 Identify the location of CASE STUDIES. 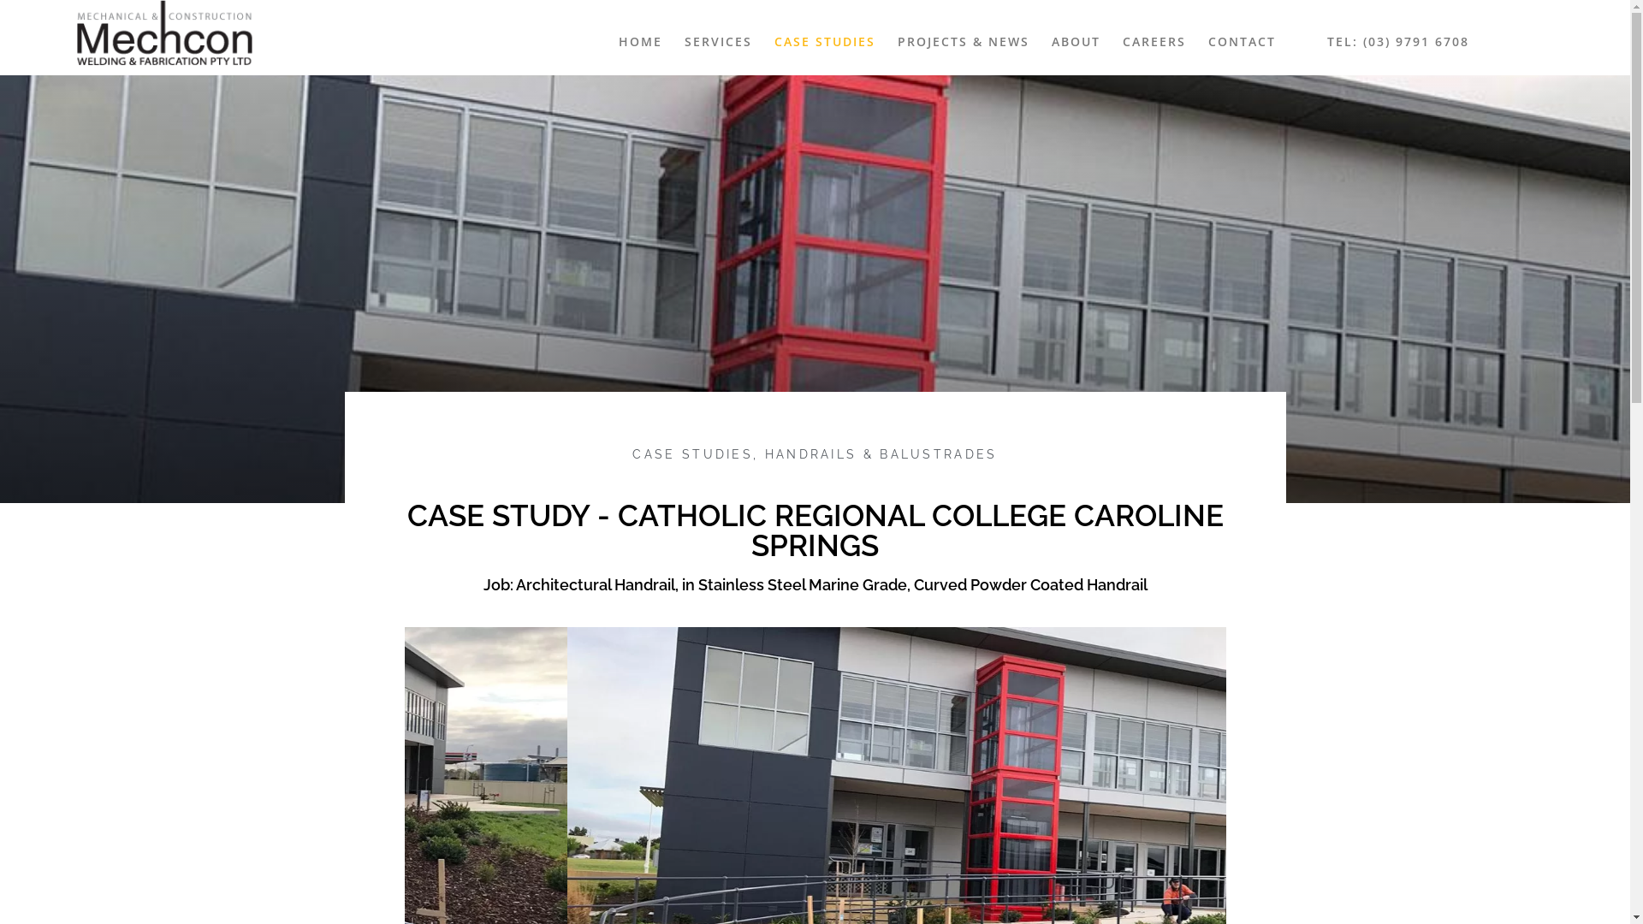
(825, 41).